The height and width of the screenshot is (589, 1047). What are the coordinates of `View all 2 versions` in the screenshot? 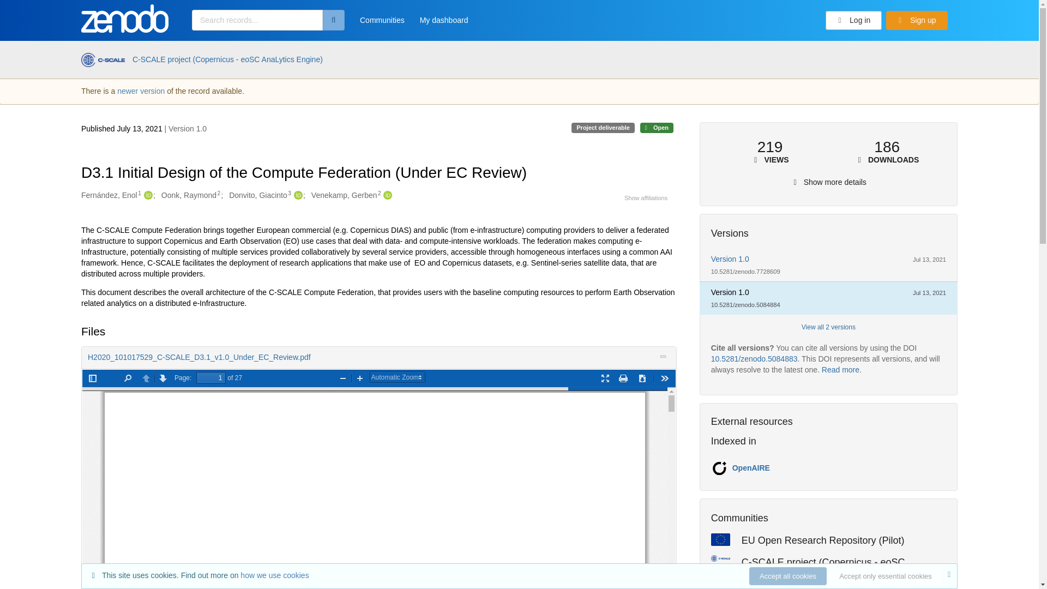 It's located at (828, 327).